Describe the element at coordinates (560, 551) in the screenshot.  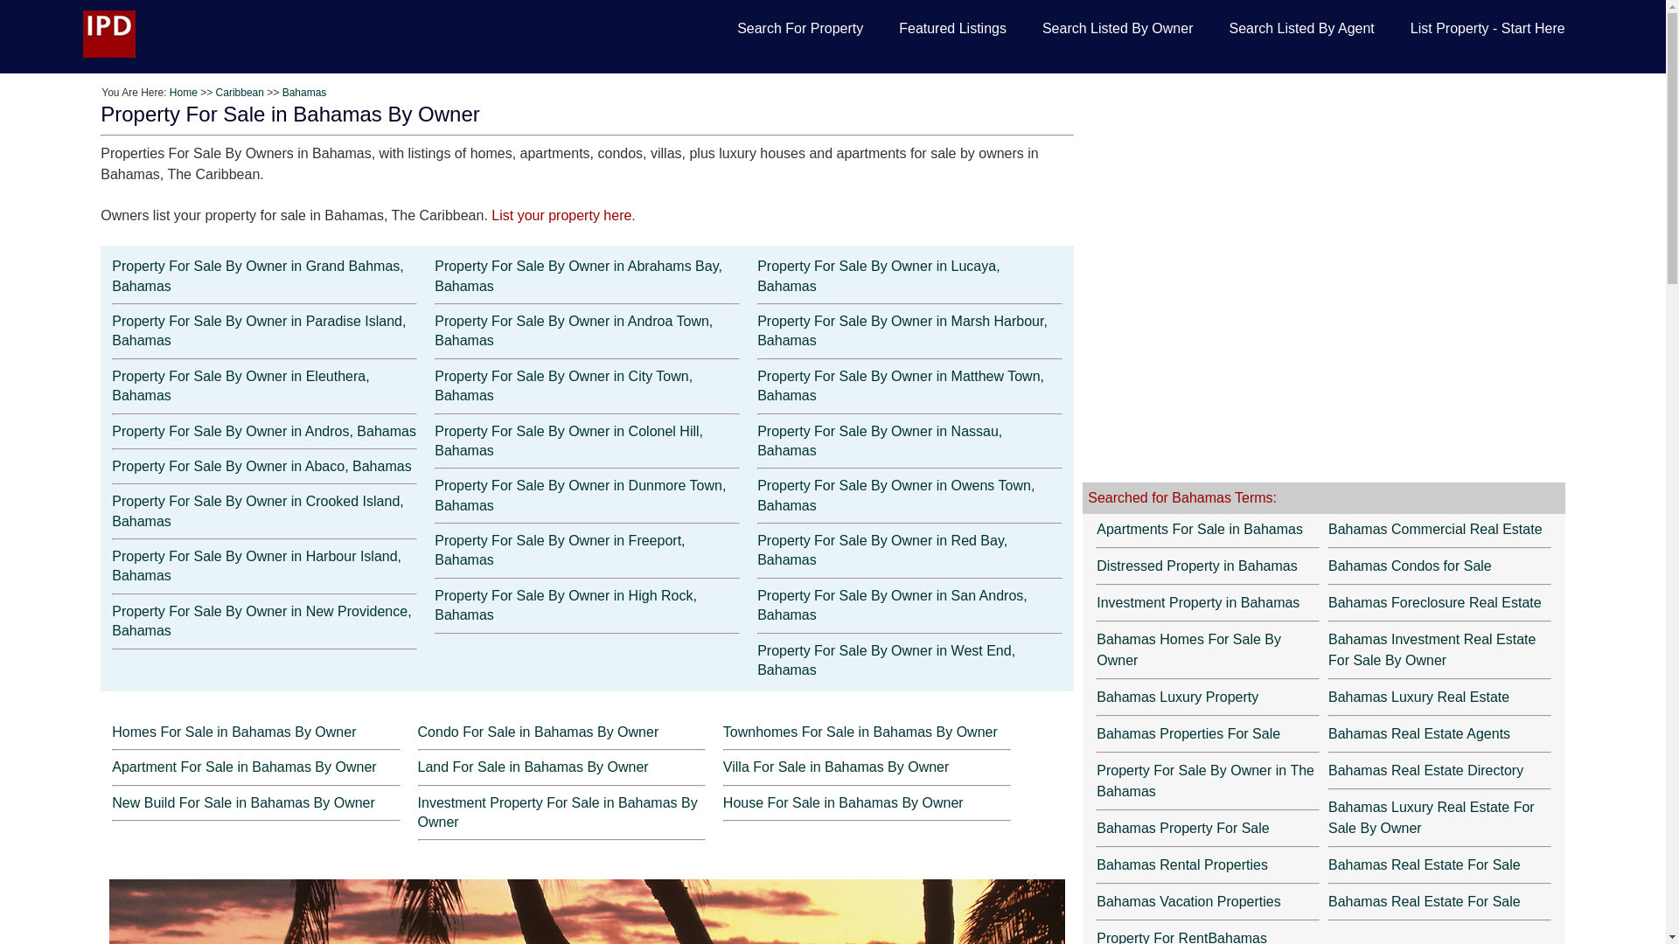
I see `Property For Sale By Owner in Freeport, Bahamas` at that location.